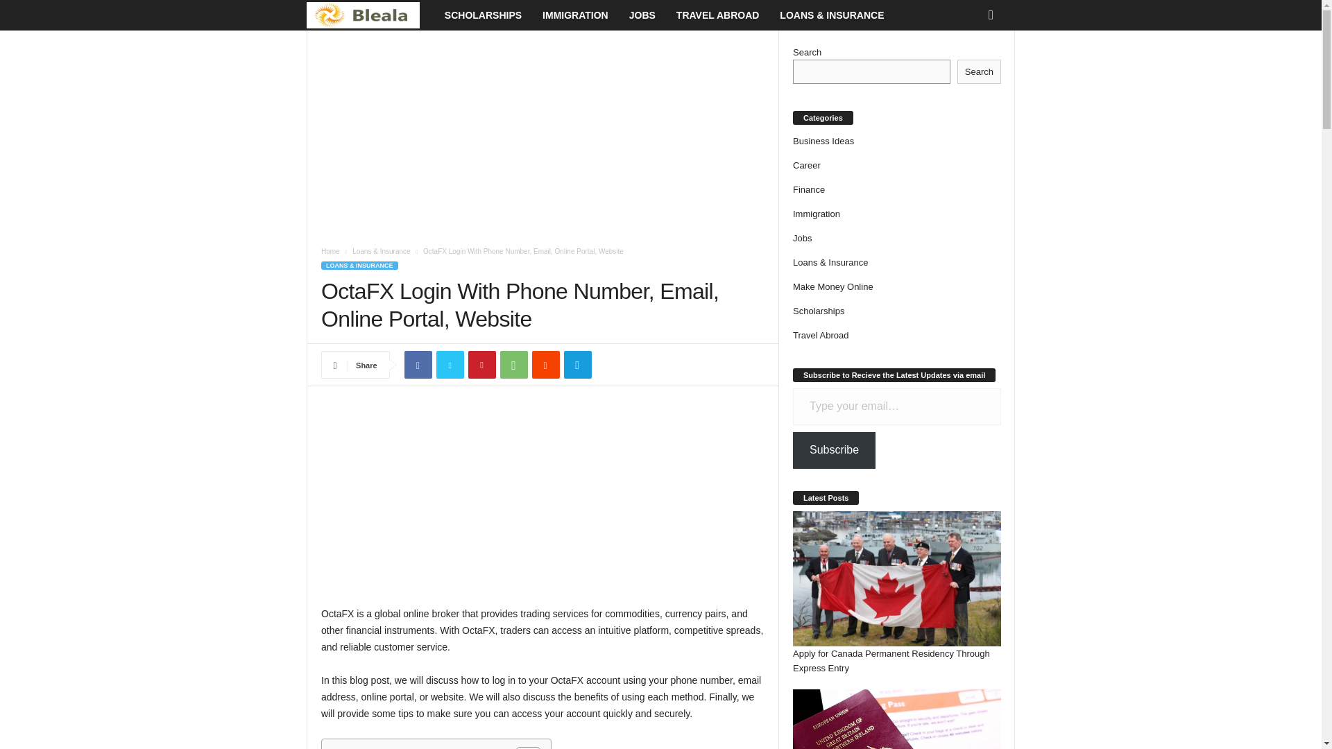 This screenshot has height=749, width=1332. I want to click on Home, so click(330, 251).